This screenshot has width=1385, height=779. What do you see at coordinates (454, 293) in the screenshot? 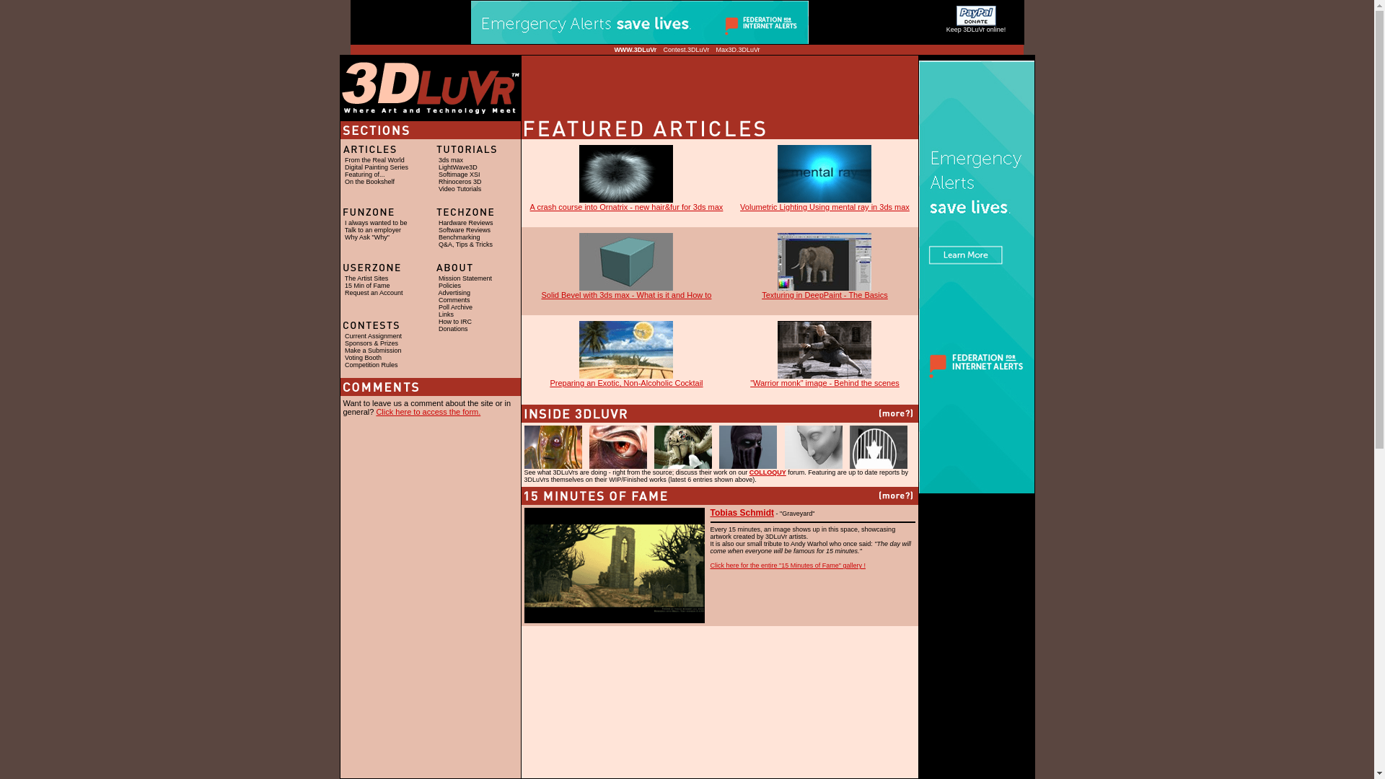
I see `Advertising` at bounding box center [454, 293].